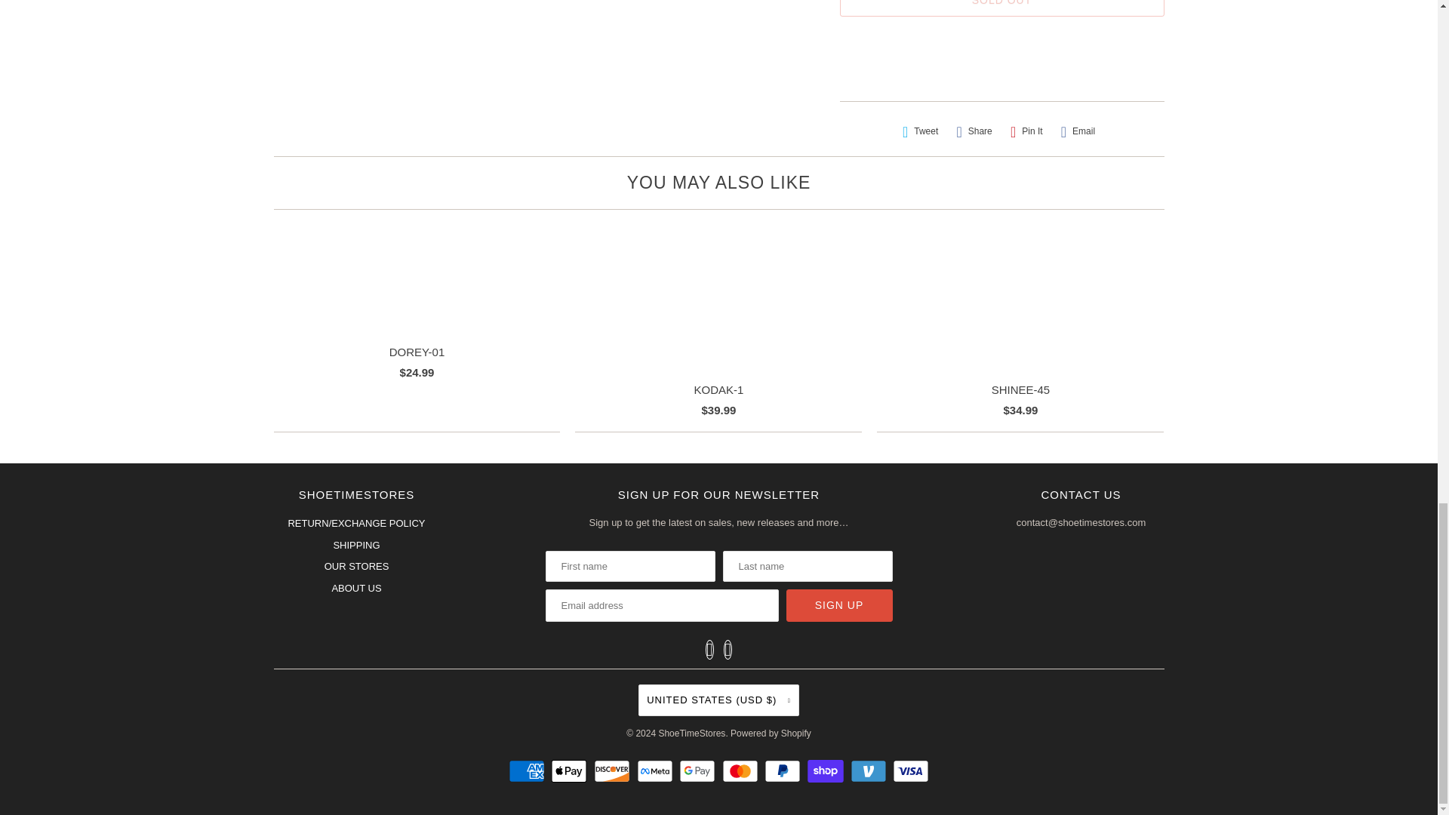 The height and width of the screenshot is (815, 1449). I want to click on Share this on Pinterest, so click(1026, 131).